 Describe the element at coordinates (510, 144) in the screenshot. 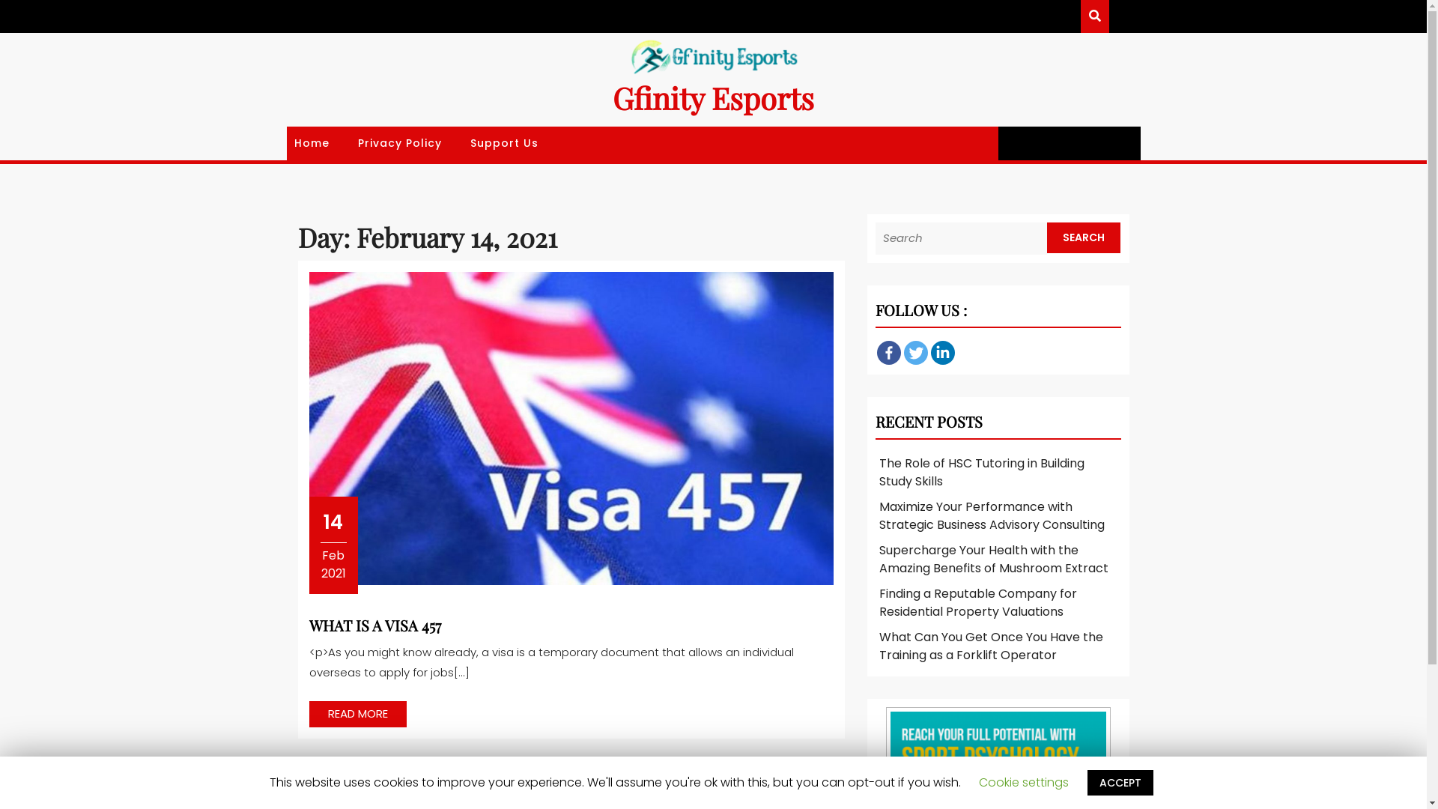

I see `Support Us` at that location.